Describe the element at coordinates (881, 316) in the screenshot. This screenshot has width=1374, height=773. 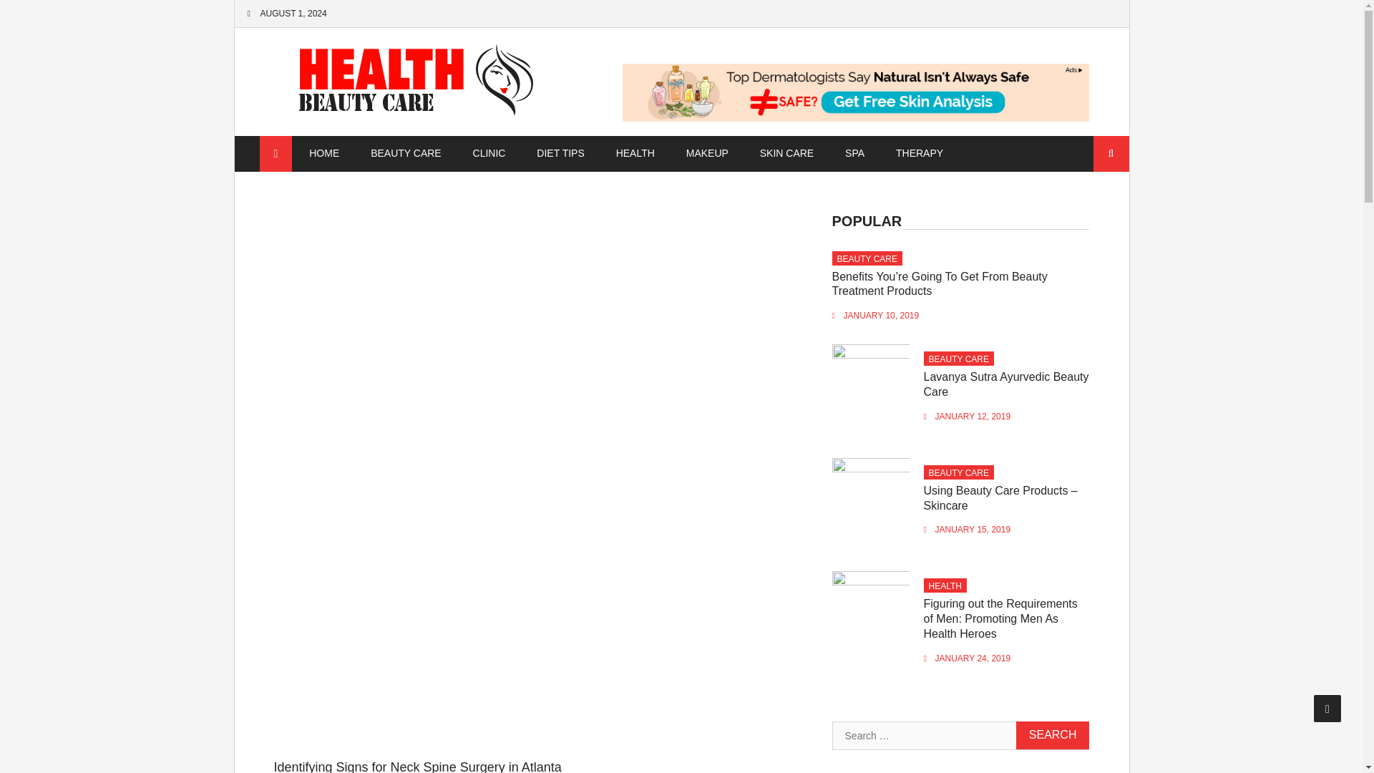
I see `JANUARY 10, 2019` at that location.